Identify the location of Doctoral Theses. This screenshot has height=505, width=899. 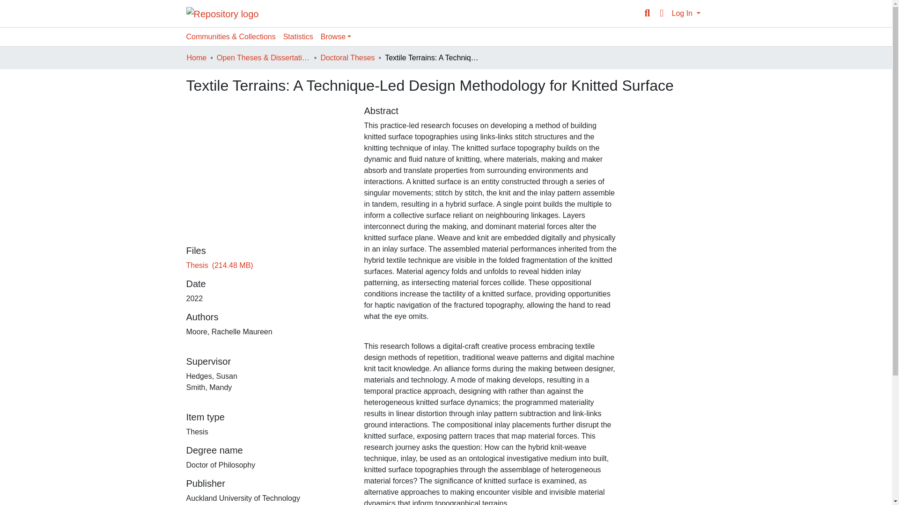
(347, 58).